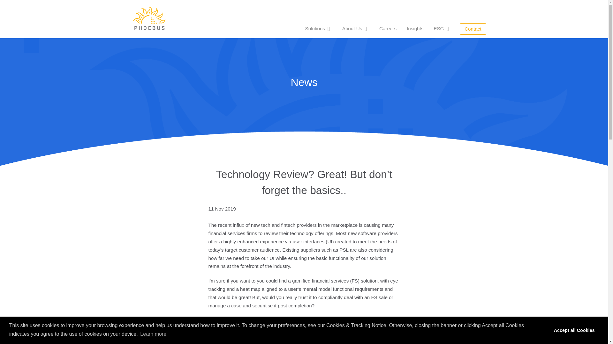 The width and height of the screenshot is (613, 344). I want to click on Accept all Cookies, so click(574, 330).